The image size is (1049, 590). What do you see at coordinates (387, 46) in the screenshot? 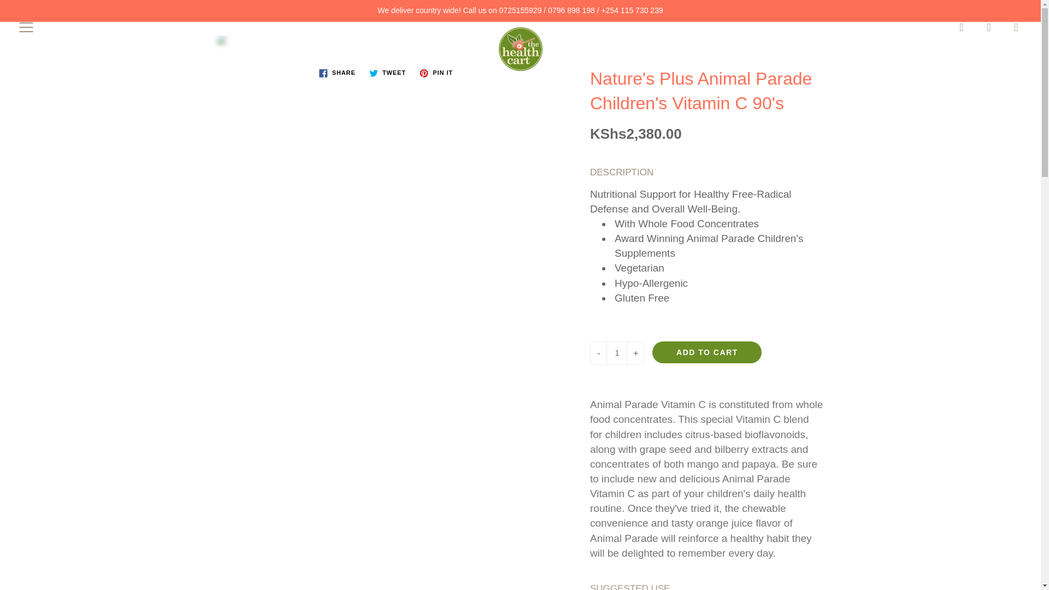
I see `Nature's Plus Animal Parade Children's Vitamin C 90's` at bounding box center [387, 46].